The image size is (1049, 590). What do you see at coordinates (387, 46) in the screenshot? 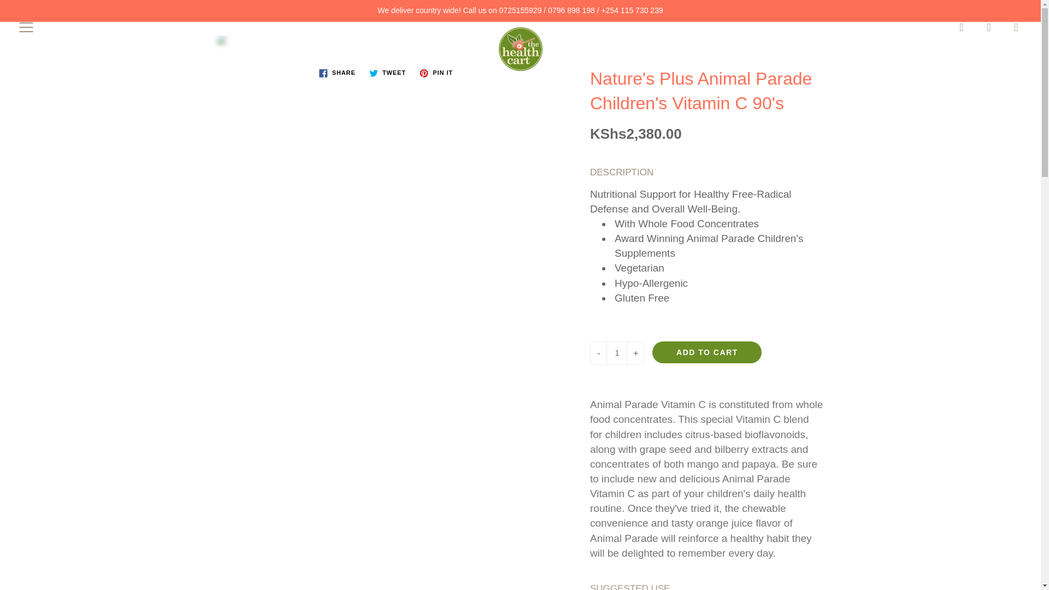
I see `Nature's Plus Animal Parade Children's Vitamin C 90's` at bounding box center [387, 46].